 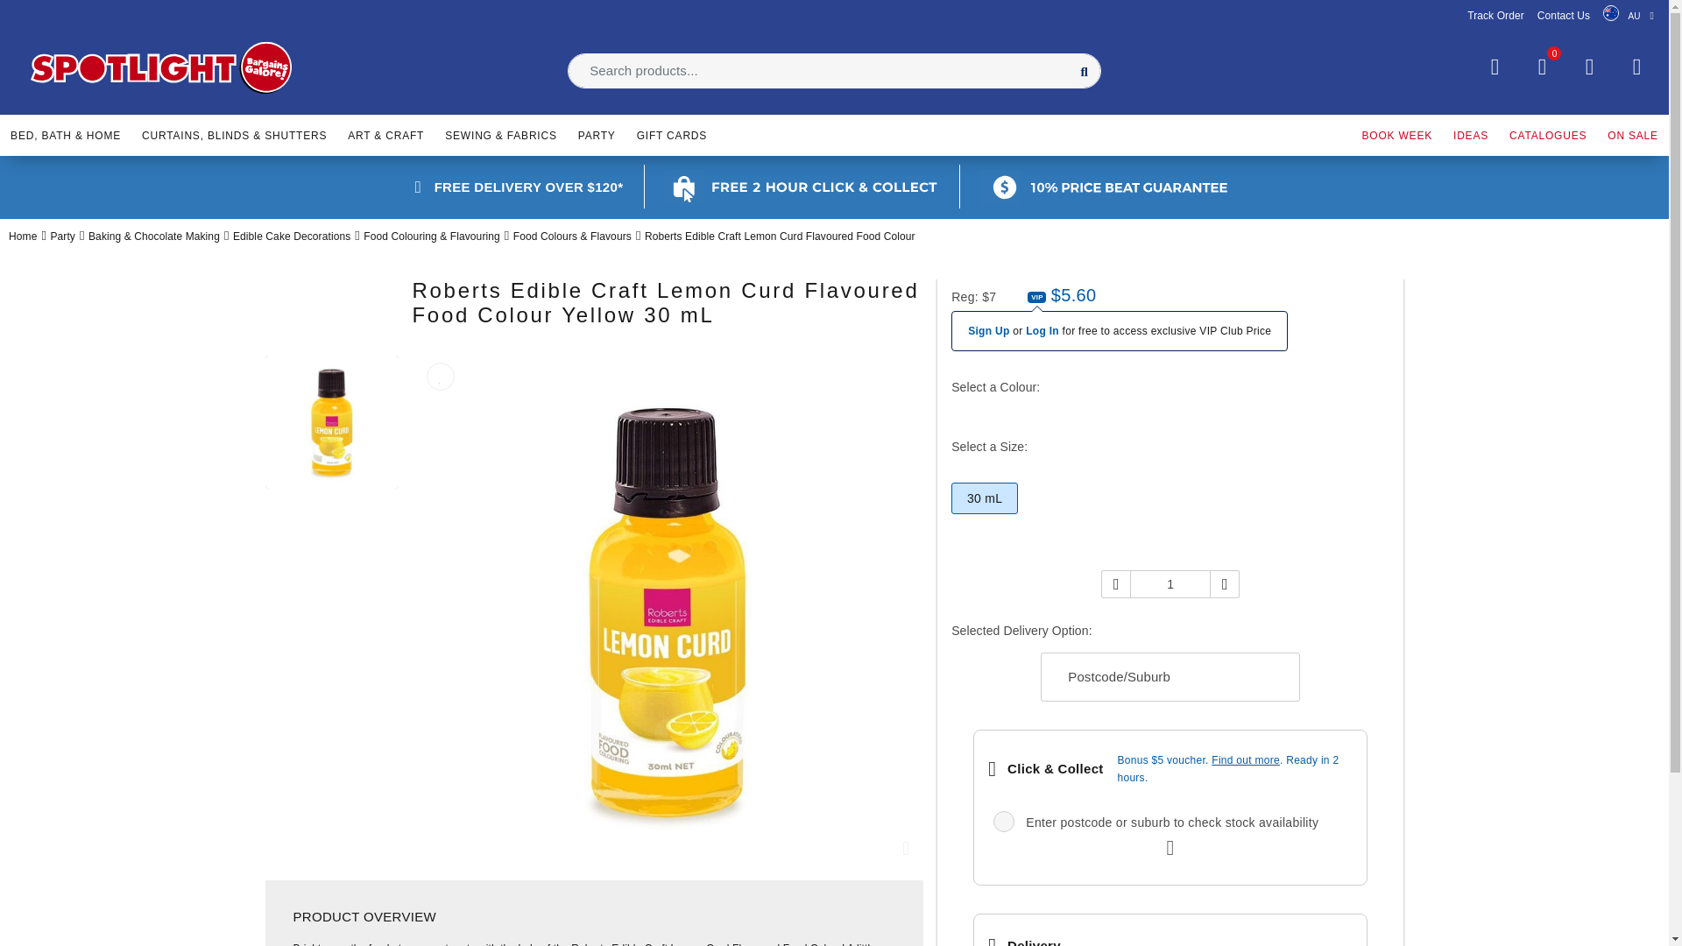 What do you see at coordinates (1470, 132) in the screenshot?
I see `IDEAS` at bounding box center [1470, 132].